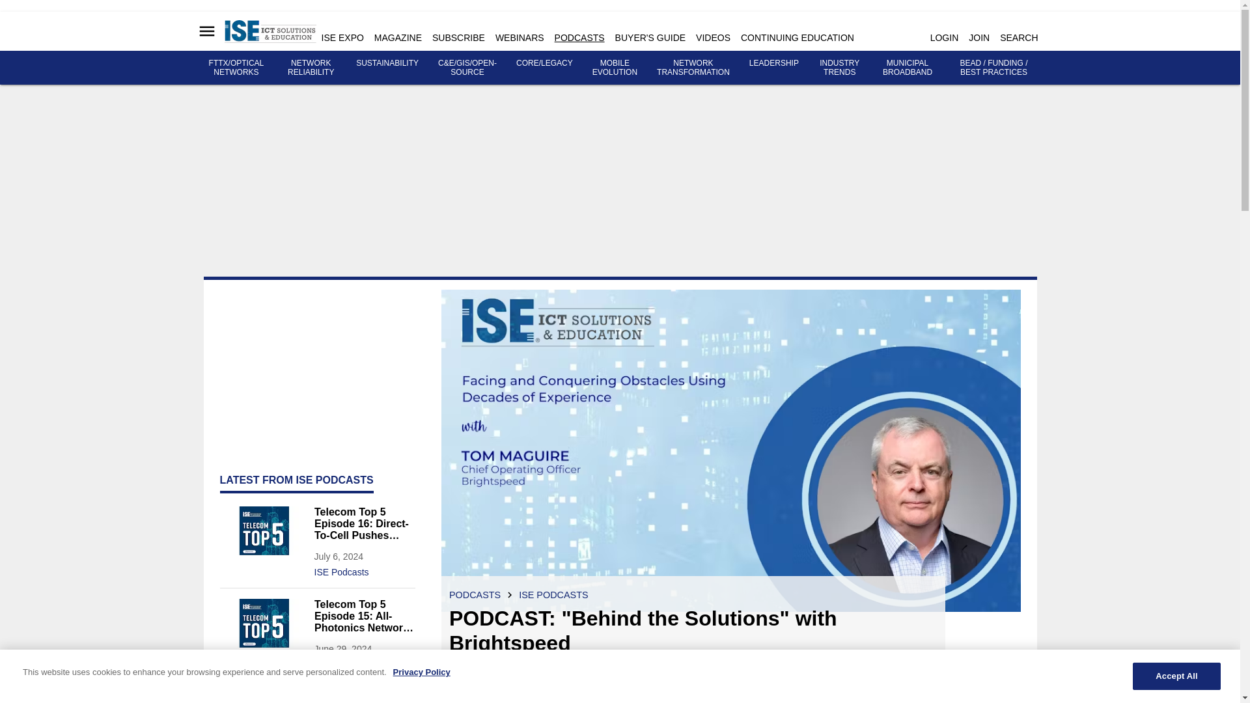 The image size is (1250, 703). I want to click on CONTINUING EDUCATION, so click(797, 37).